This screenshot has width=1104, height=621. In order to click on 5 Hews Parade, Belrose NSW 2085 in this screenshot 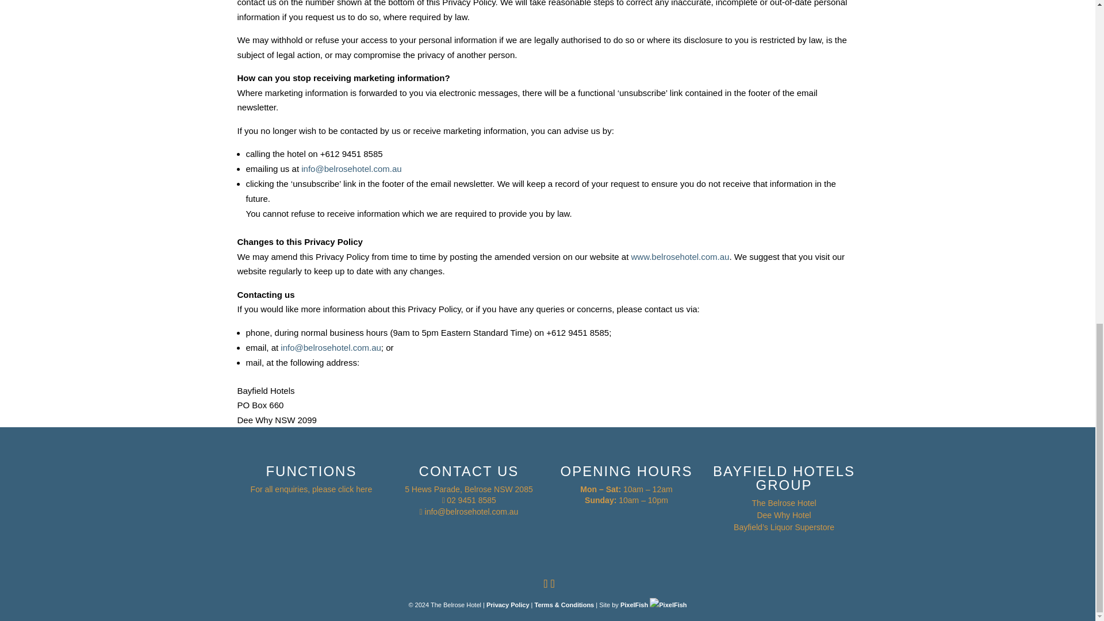, I will do `click(469, 489)`.